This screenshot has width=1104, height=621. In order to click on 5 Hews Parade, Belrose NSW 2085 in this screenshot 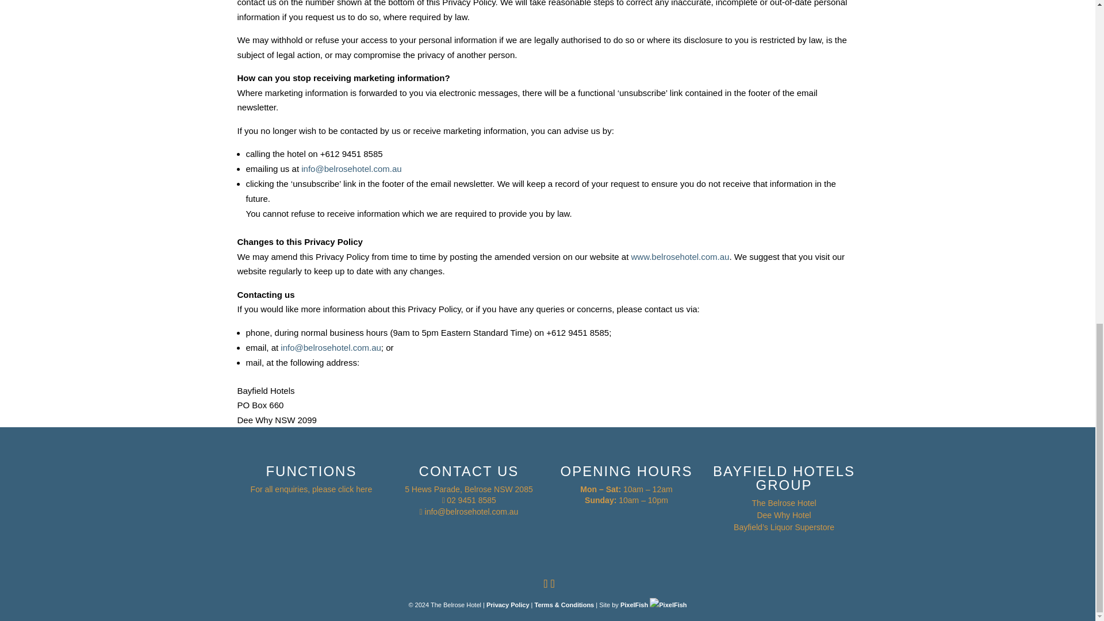, I will do `click(469, 489)`.